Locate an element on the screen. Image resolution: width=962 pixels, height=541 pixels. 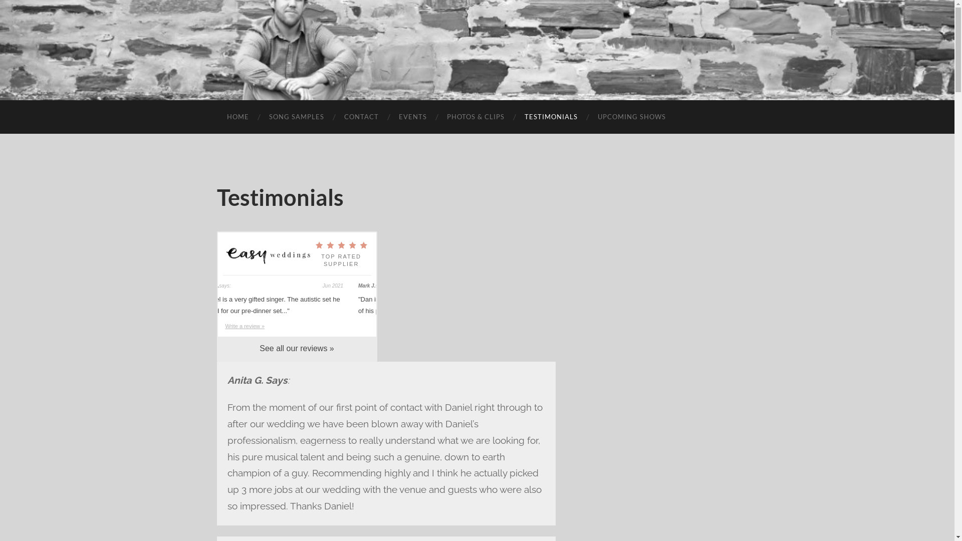
UPCOMING SHOWS is located at coordinates (631, 117).